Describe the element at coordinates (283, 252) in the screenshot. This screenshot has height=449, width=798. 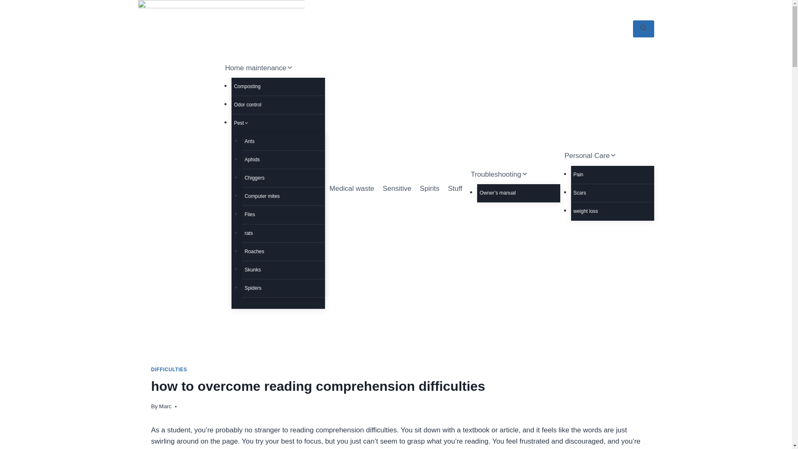
I see `Roaches` at that location.